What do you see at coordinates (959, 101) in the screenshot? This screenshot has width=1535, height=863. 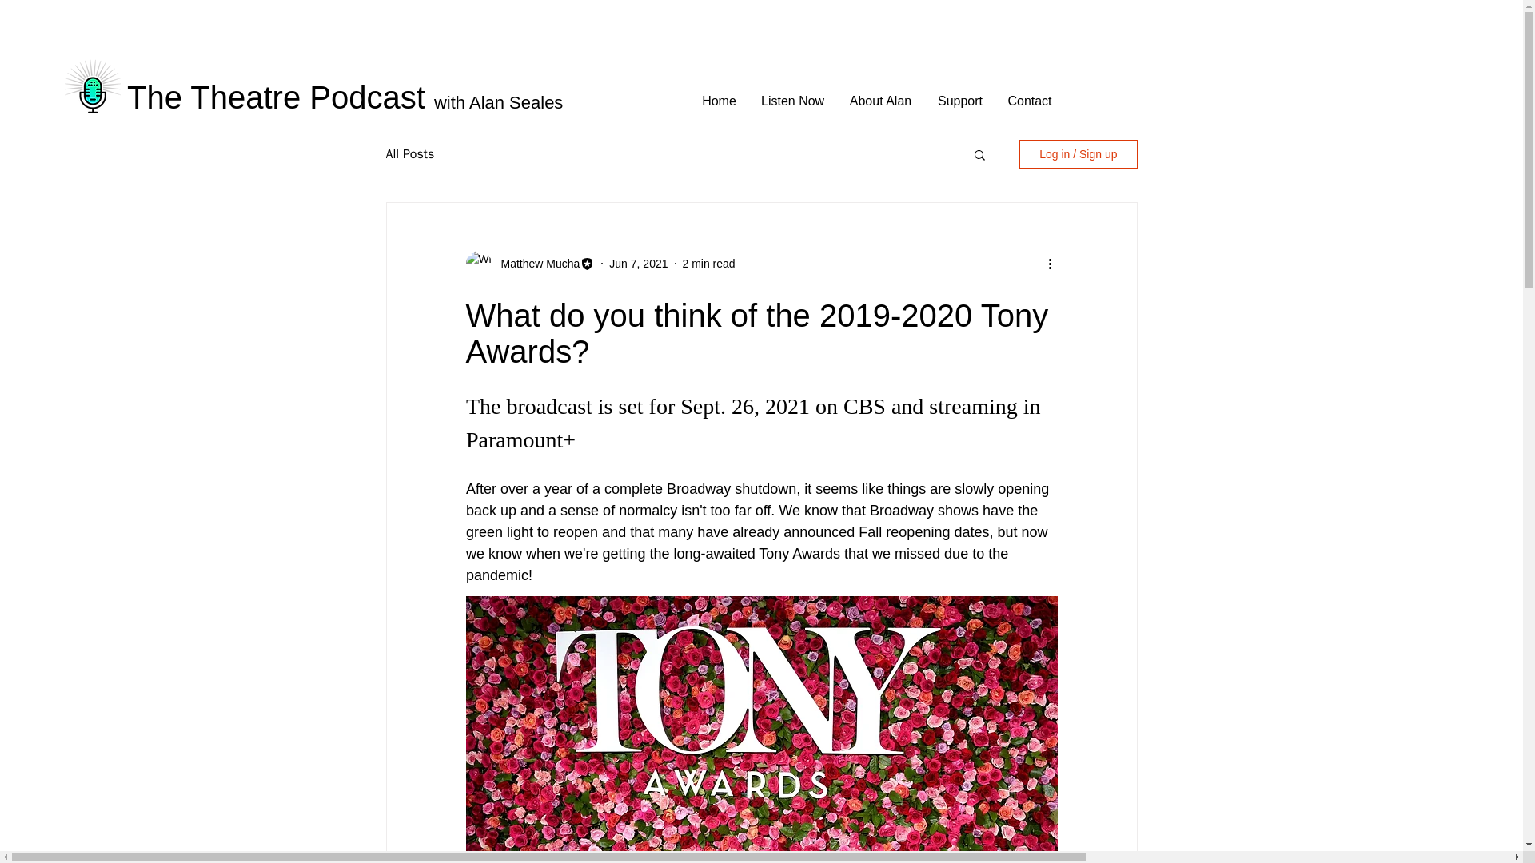 I see `Support` at bounding box center [959, 101].